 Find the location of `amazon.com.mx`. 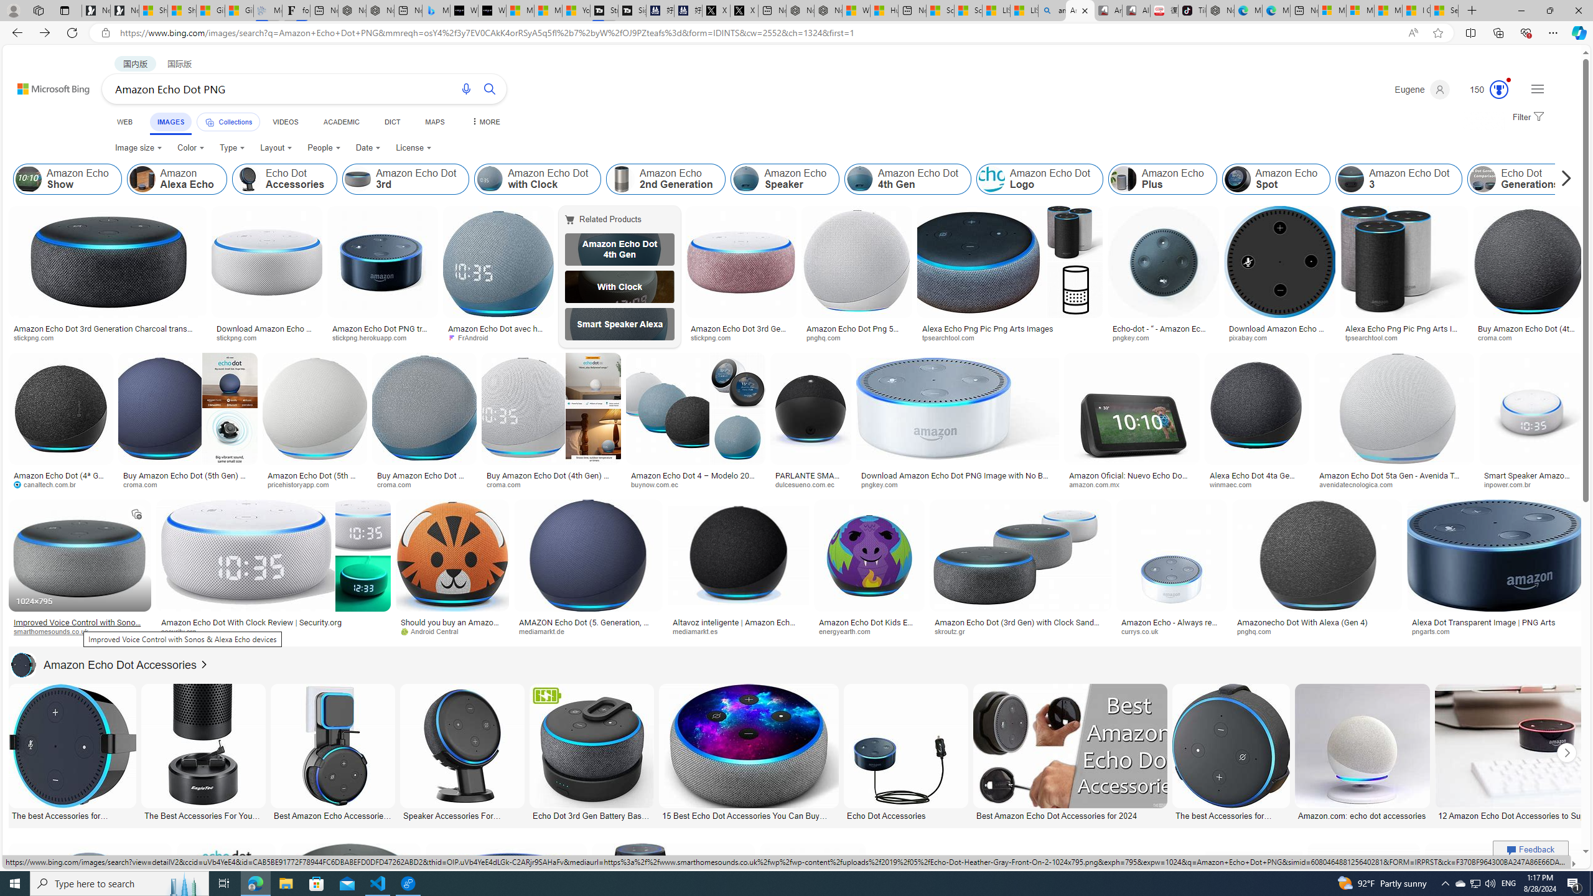

amazon.com.mx is located at coordinates (1098, 484).